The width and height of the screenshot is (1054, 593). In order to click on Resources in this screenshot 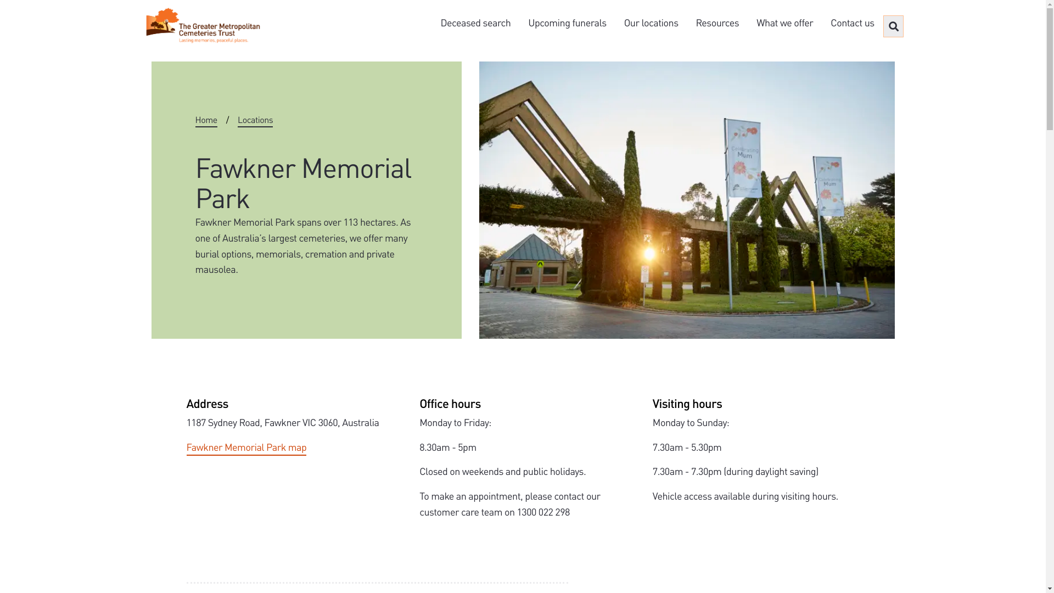, I will do `click(718, 23)`.